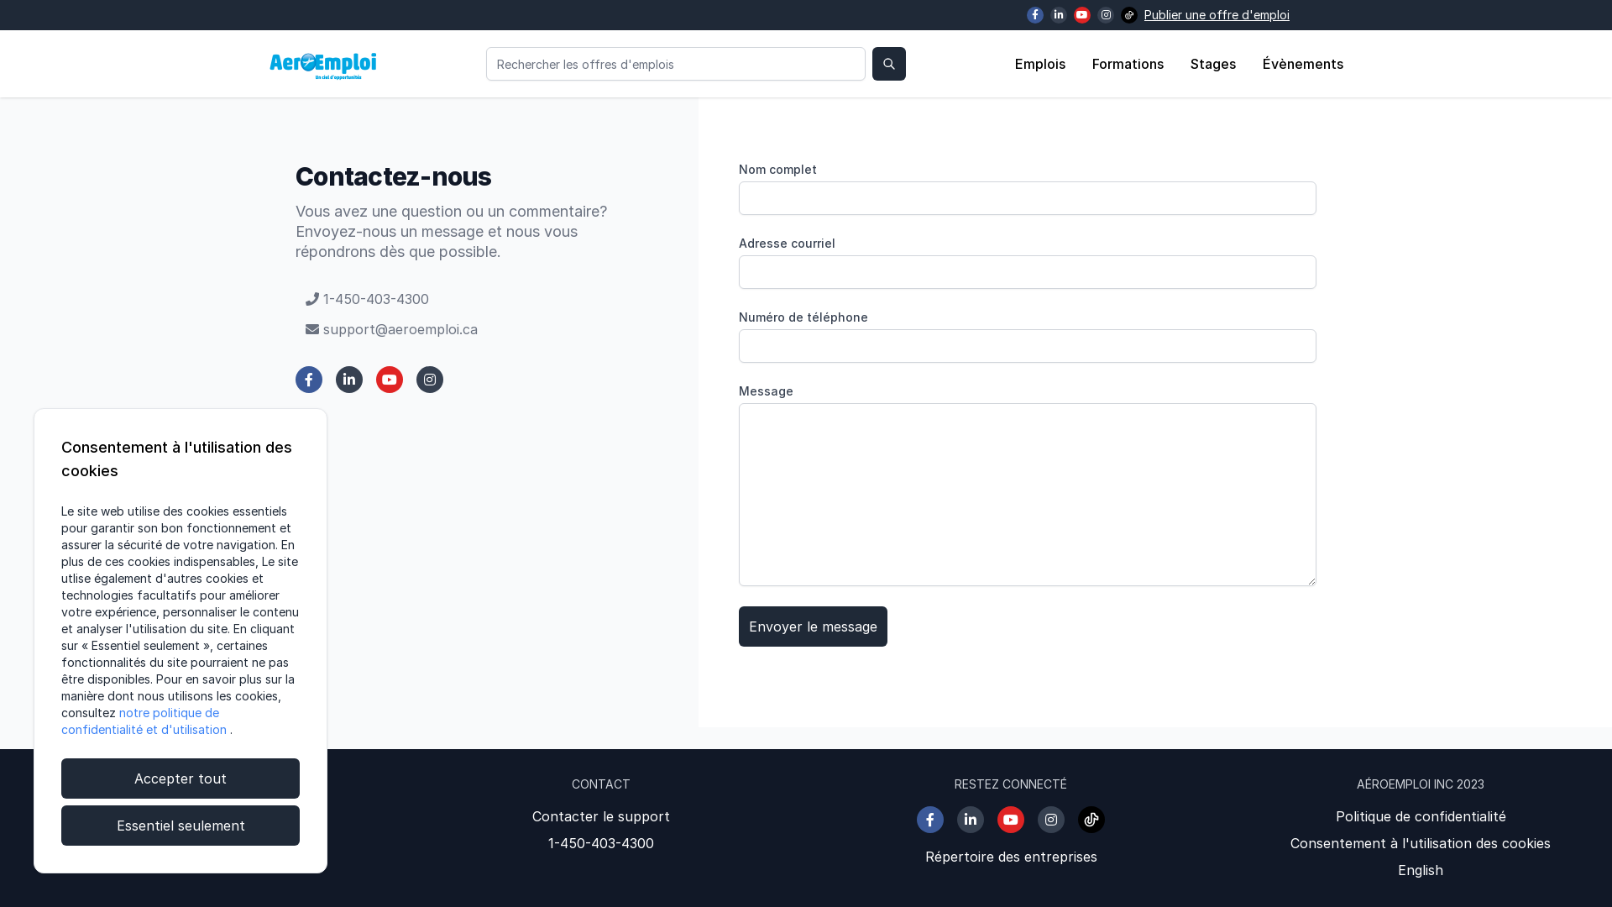 The height and width of the screenshot is (907, 1612). I want to click on Emplois, so click(1040, 64).